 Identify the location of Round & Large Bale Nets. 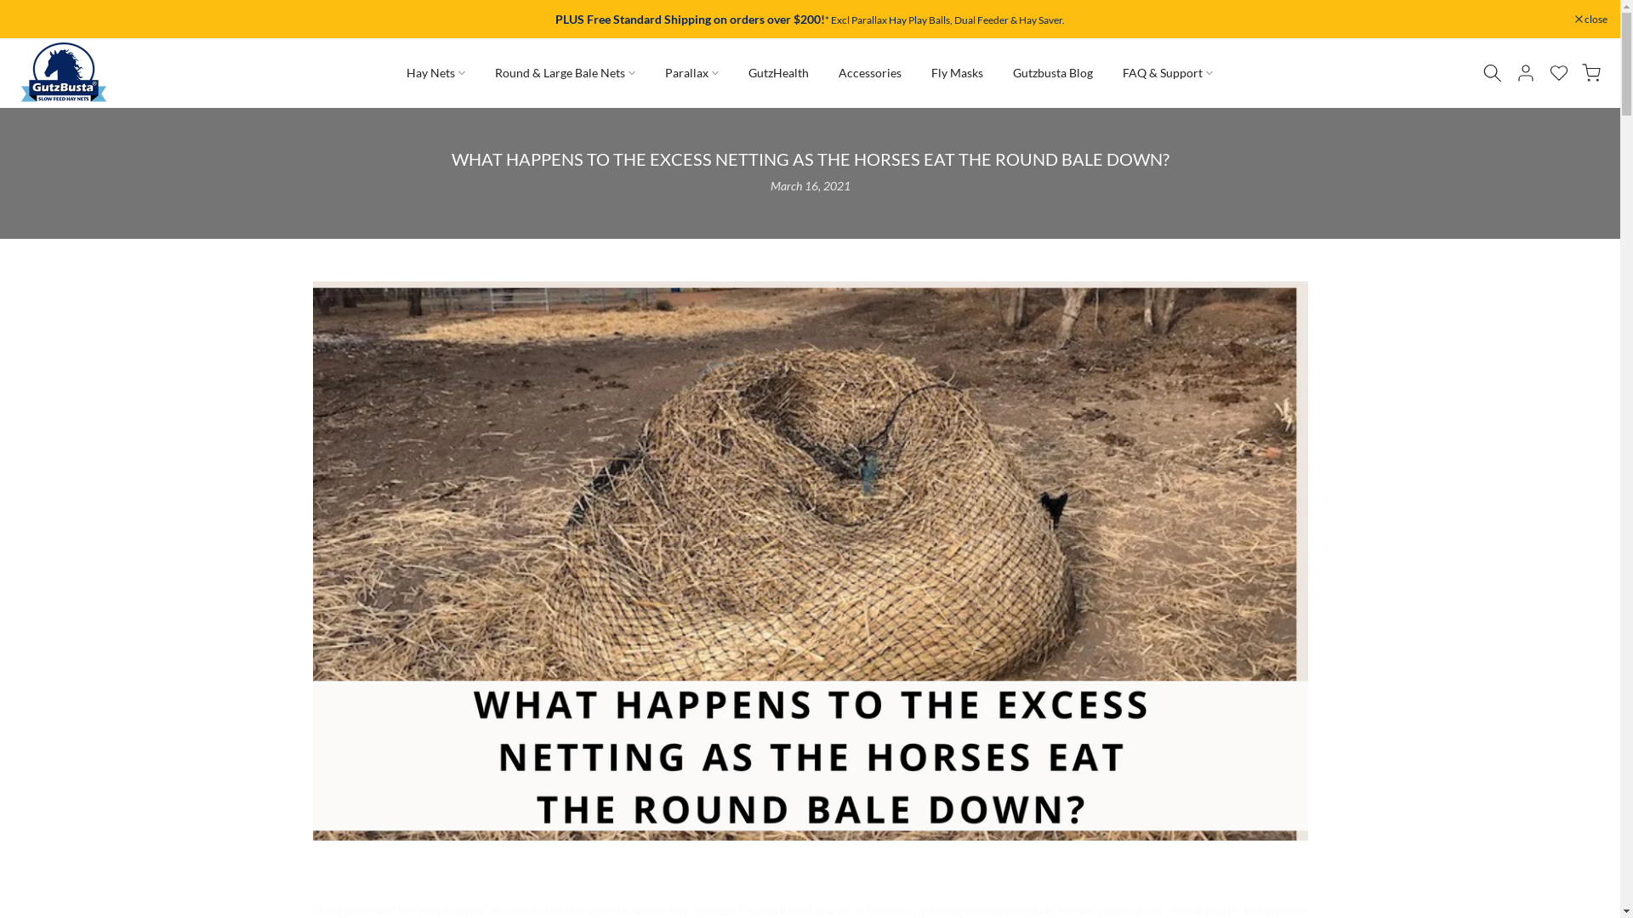
(566, 73).